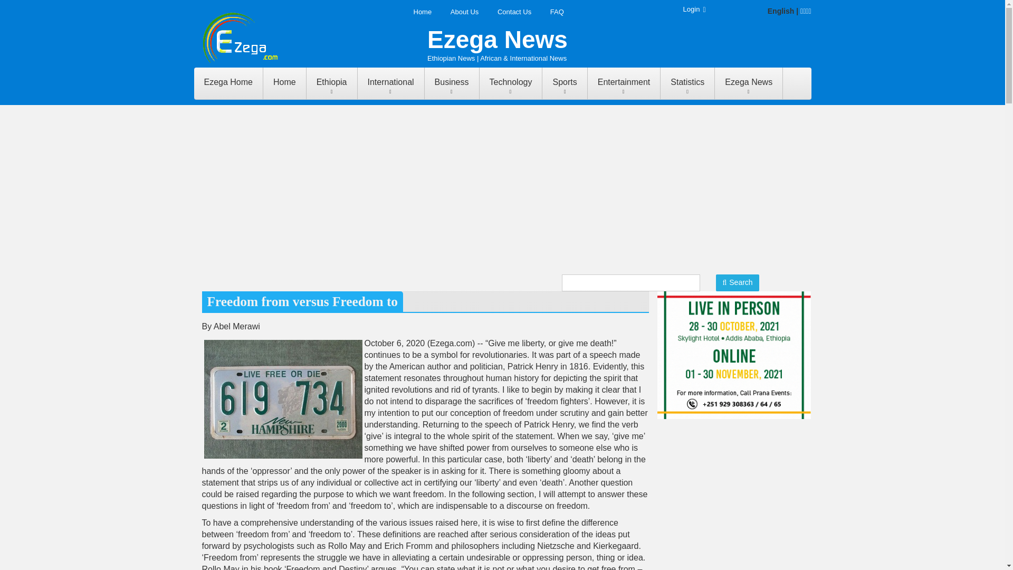  Describe the element at coordinates (511, 83) in the screenshot. I see `Technology` at that location.